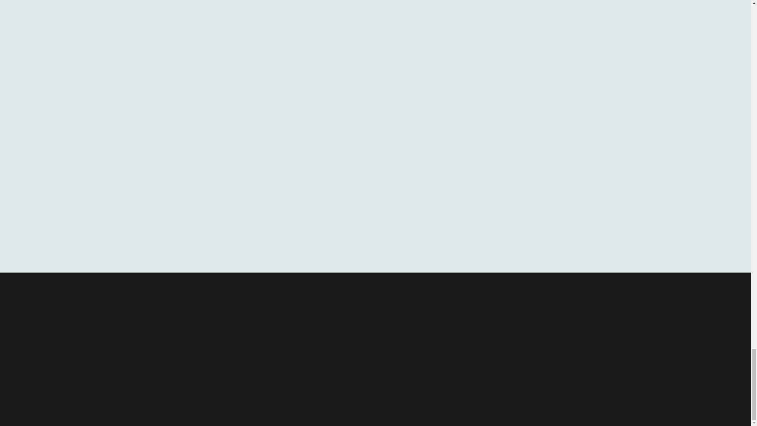  I want to click on Submit Message, so click(76, 213).